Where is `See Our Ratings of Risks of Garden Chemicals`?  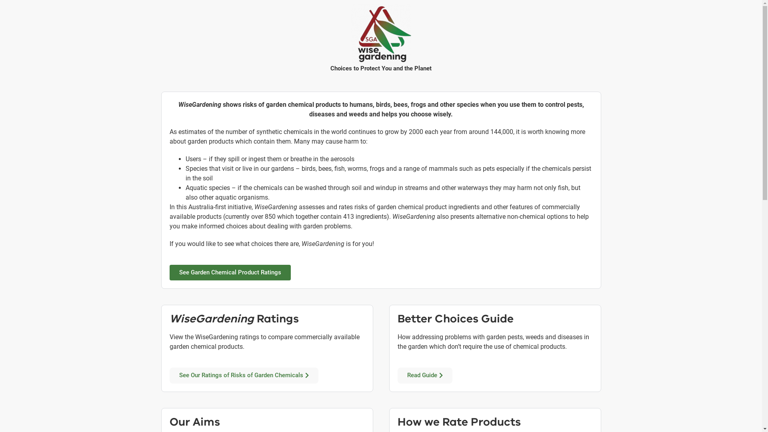
See Our Ratings of Risks of Garden Chemicals is located at coordinates (244, 376).